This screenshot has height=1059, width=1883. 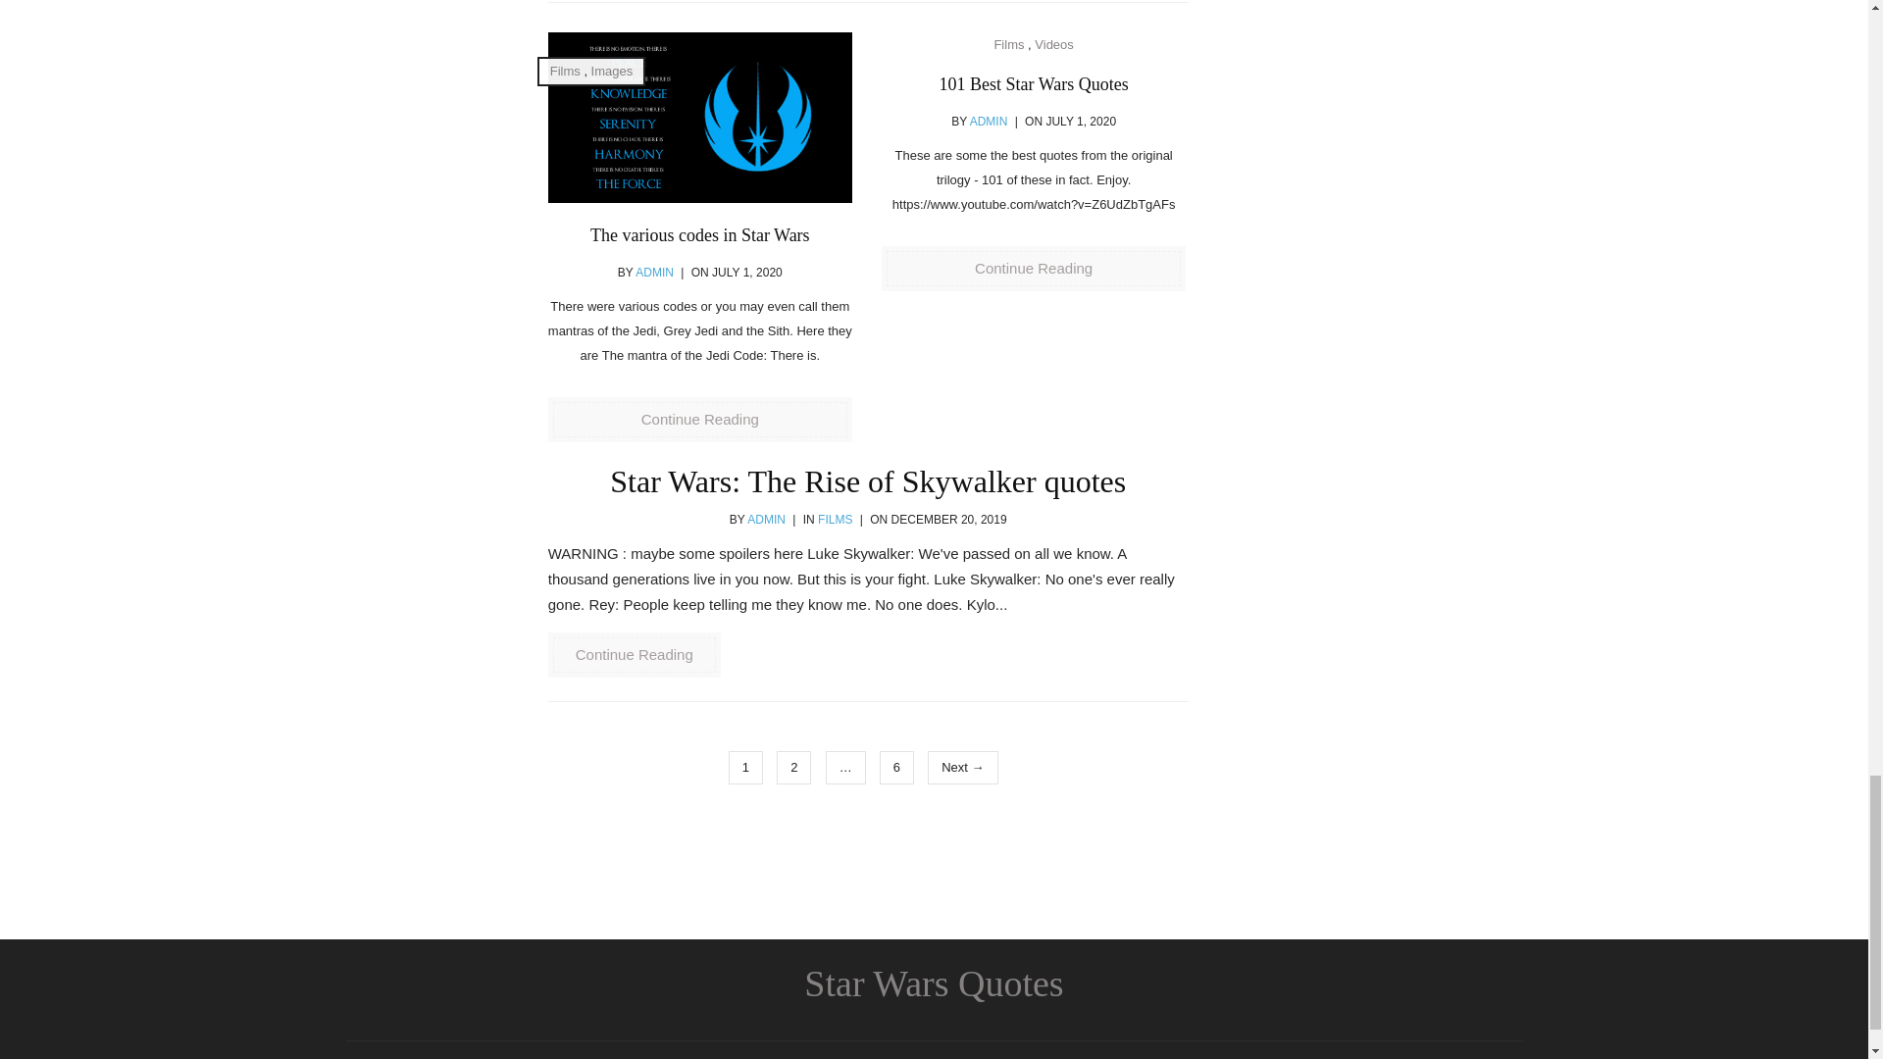 What do you see at coordinates (700, 235) in the screenshot?
I see `The various codes in Star Wars` at bounding box center [700, 235].